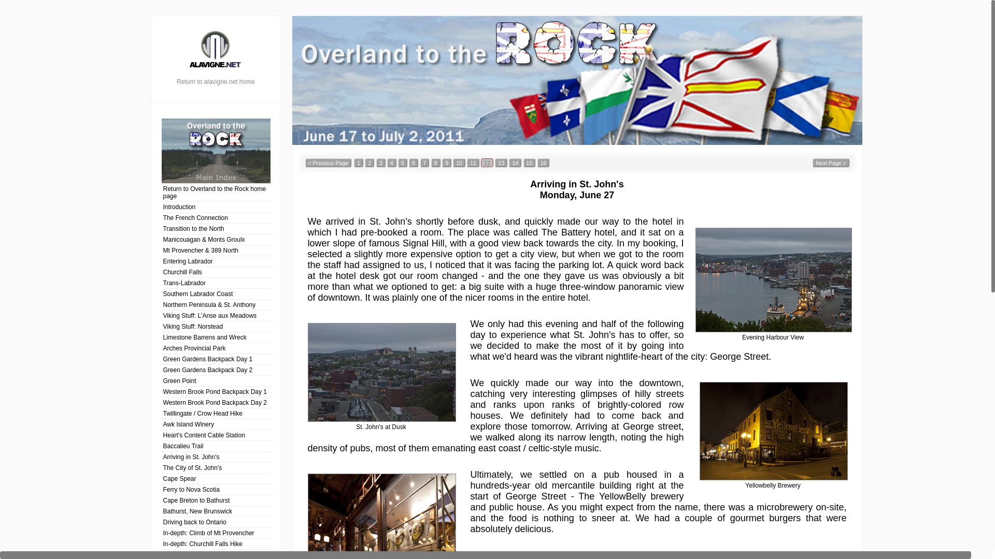  What do you see at coordinates (217, 370) in the screenshot?
I see `Green Gardens Backpack Day 2` at bounding box center [217, 370].